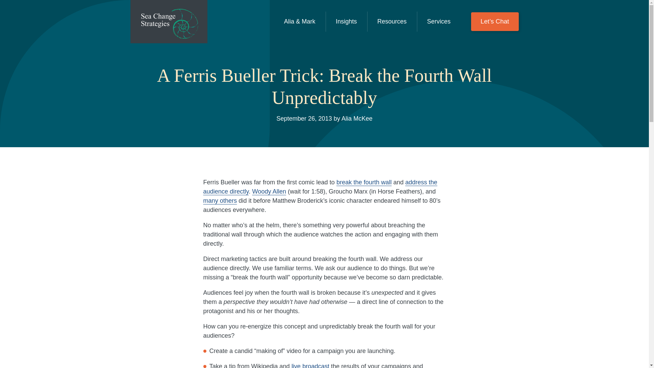 This screenshot has width=654, height=368. Describe the element at coordinates (311, 365) in the screenshot. I see `live broadcast` at that location.